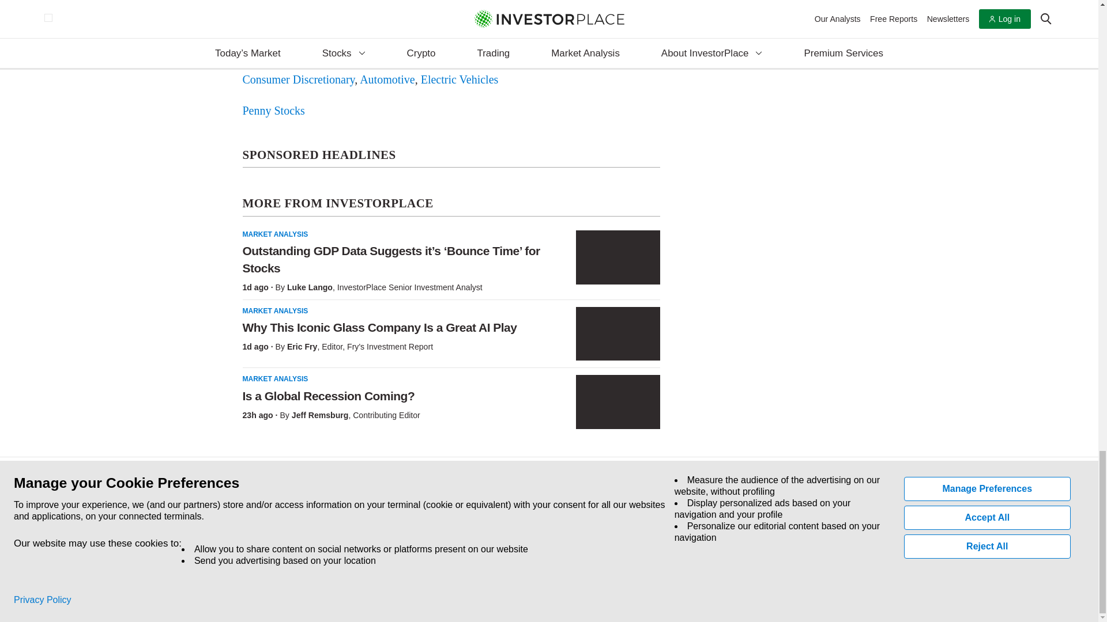 The width and height of the screenshot is (1107, 622). Describe the element at coordinates (273, 111) in the screenshot. I see `Articles from Penny Stocks stock type` at that location.